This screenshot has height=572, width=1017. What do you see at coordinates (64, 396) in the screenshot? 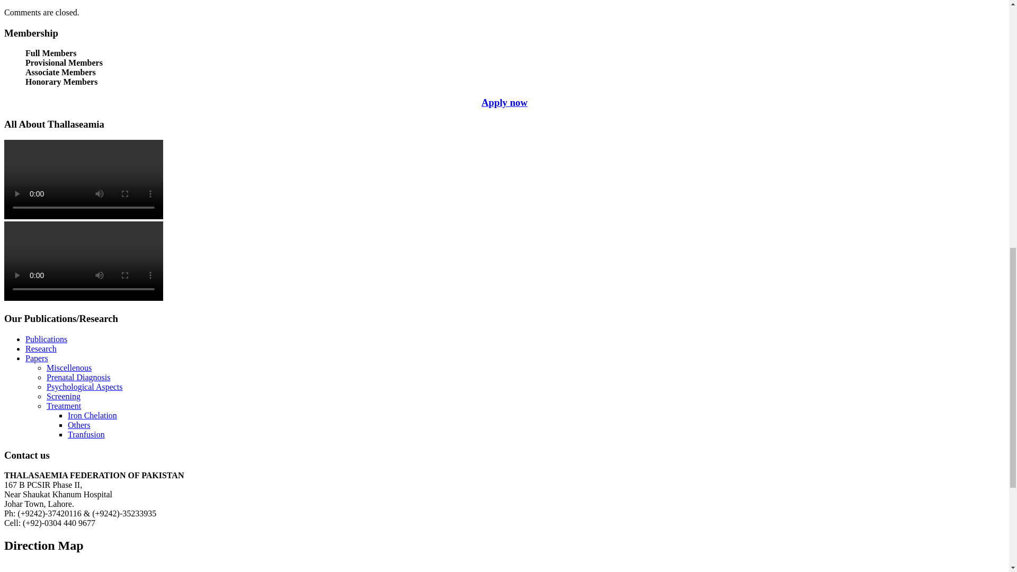
I see `Screening` at bounding box center [64, 396].